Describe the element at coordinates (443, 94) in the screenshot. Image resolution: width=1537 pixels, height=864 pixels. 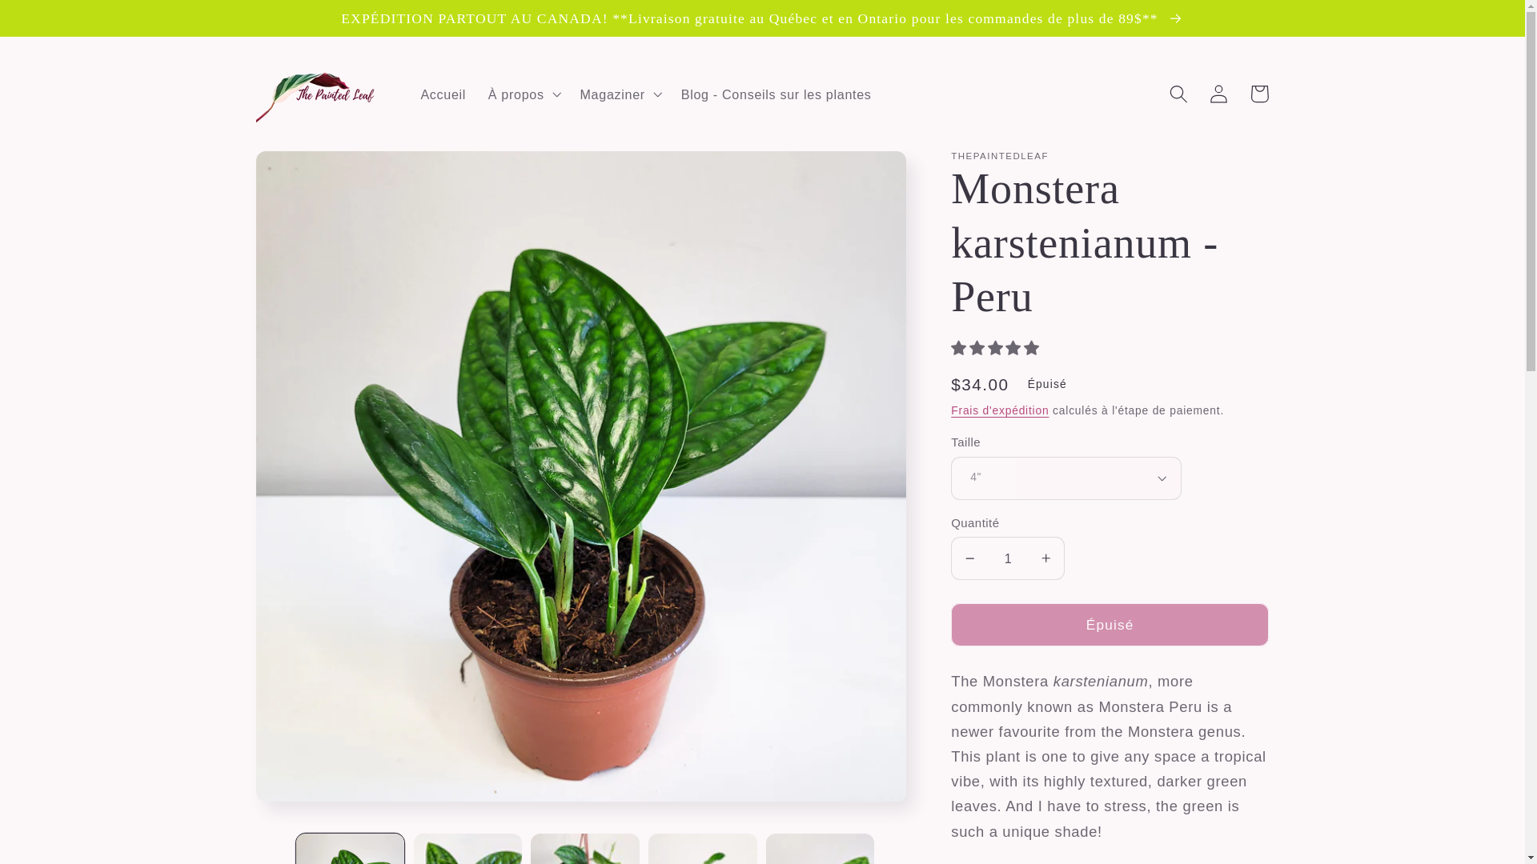
I see `Accueil` at that location.